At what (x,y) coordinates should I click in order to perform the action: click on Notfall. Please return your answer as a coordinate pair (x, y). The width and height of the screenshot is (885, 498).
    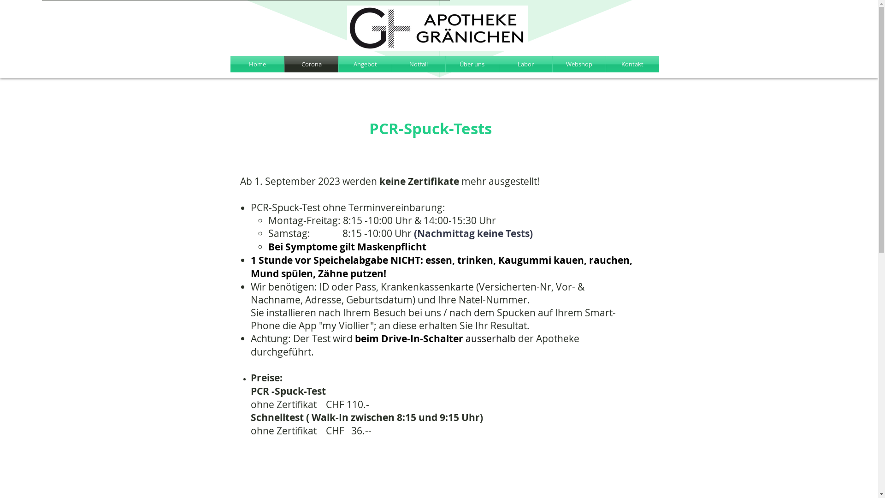
    Looking at the image, I should click on (418, 65).